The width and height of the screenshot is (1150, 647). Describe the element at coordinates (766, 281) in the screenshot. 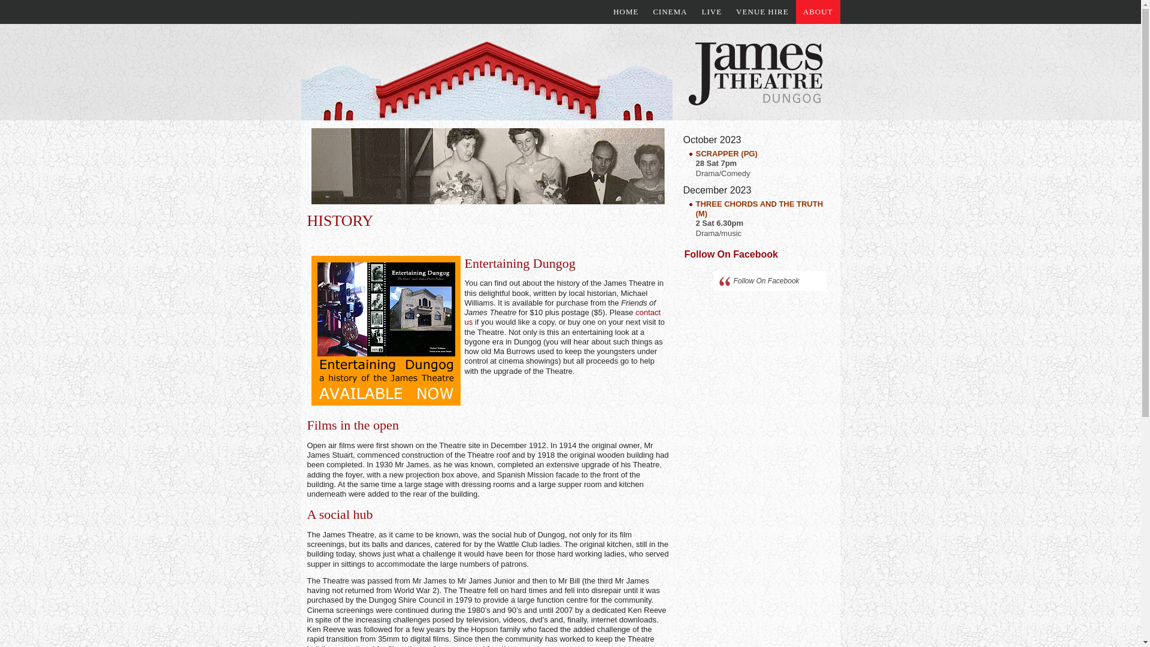

I see `Follow On Facebook` at that location.